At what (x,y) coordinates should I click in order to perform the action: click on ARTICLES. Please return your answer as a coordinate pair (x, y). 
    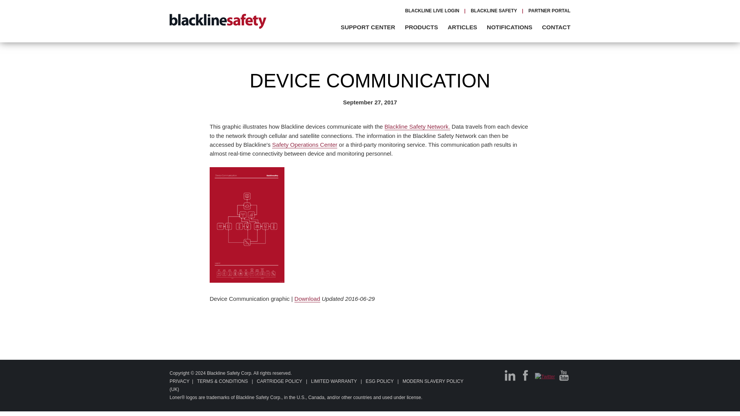
    Looking at the image, I should click on (466, 27).